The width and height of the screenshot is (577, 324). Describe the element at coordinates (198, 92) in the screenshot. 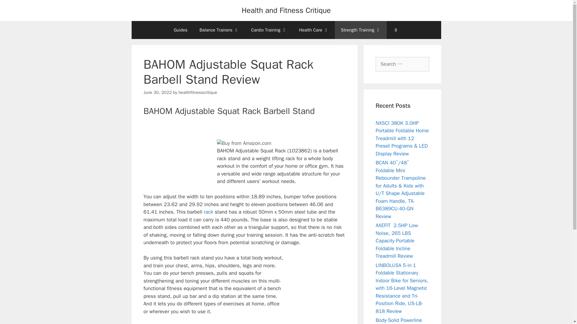

I see `View all posts by healthfitnesscritique` at that location.